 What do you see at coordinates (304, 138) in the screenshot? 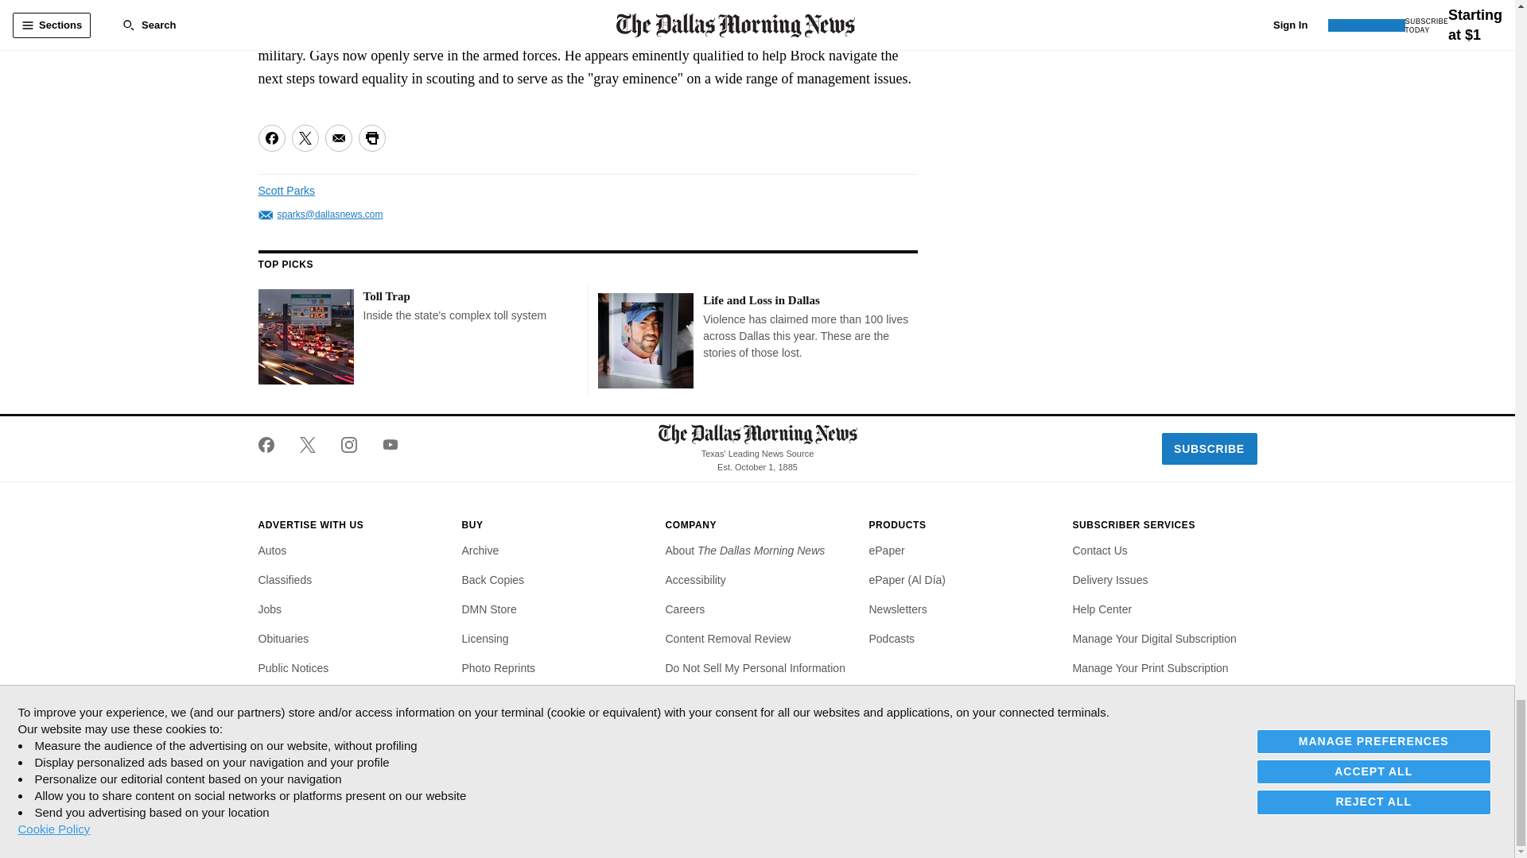
I see `Share on Twitter` at bounding box center [304, 138].